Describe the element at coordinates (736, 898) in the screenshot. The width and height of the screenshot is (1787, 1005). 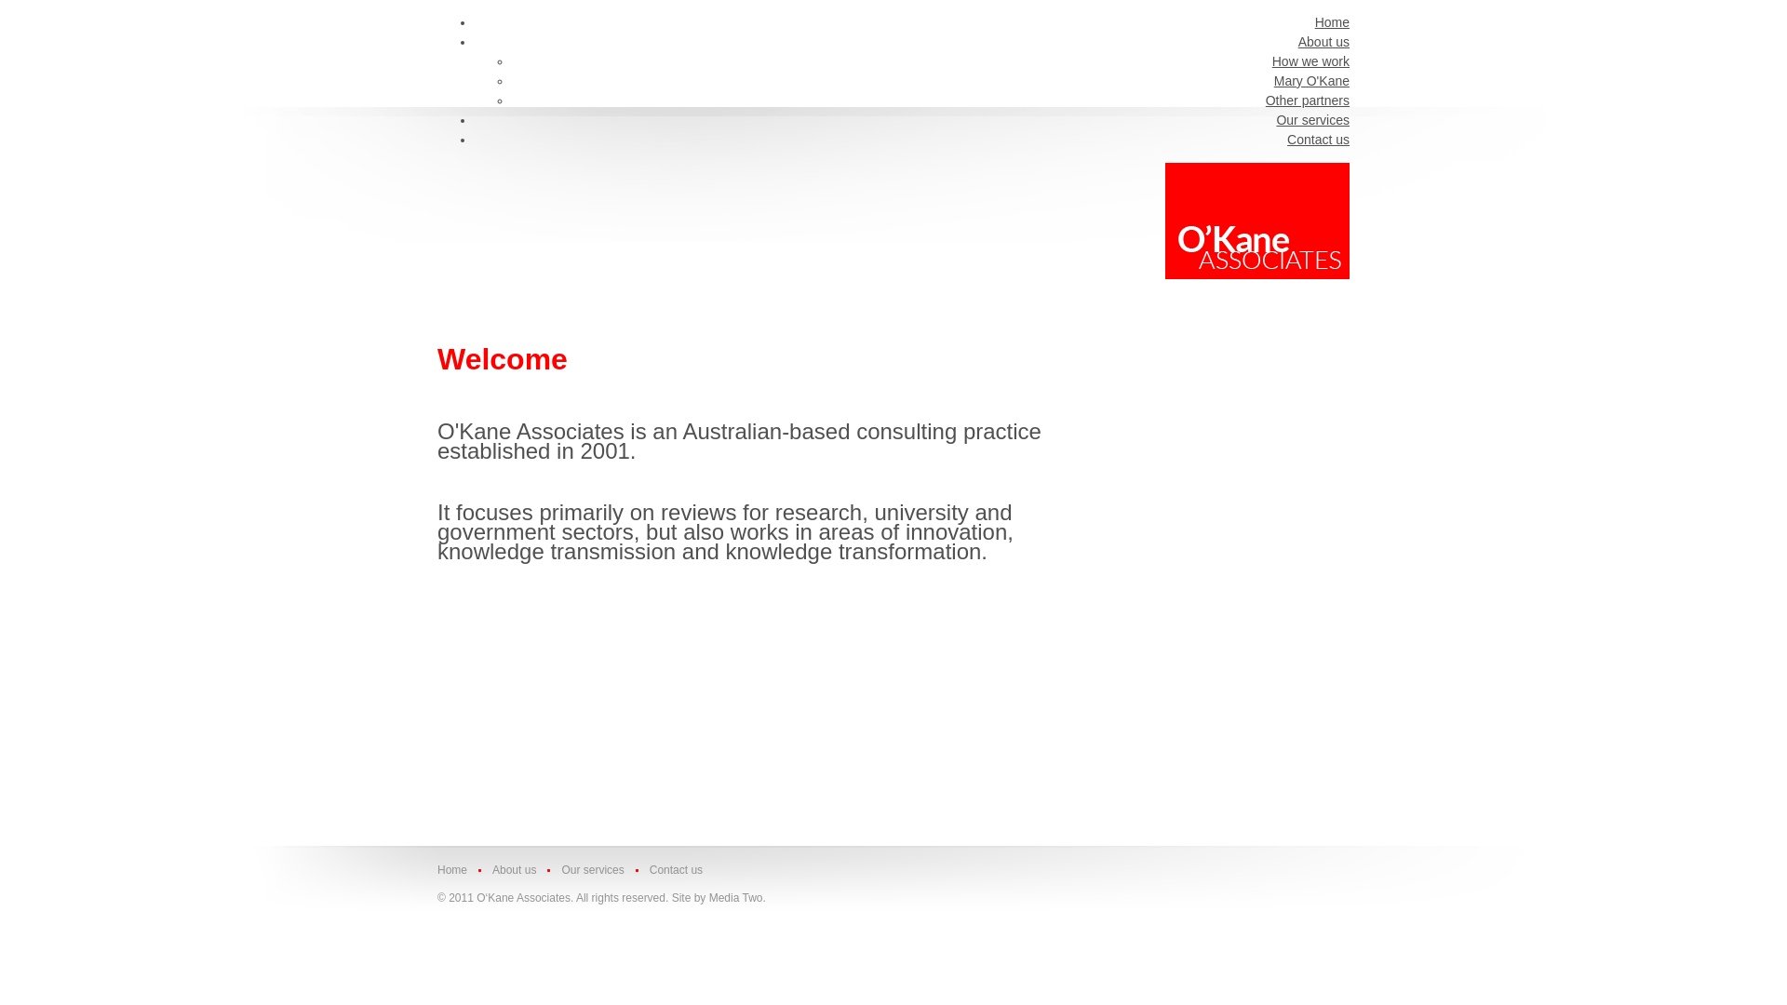
I see `Media Two` at that location.